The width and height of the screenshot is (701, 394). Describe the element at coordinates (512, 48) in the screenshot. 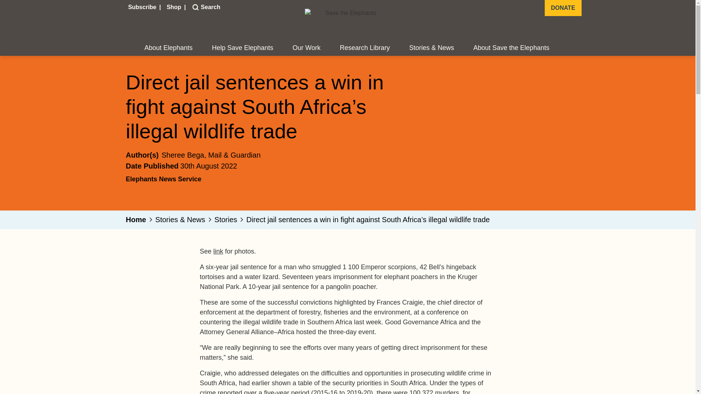

I see `About Save the Elephants` at that location.